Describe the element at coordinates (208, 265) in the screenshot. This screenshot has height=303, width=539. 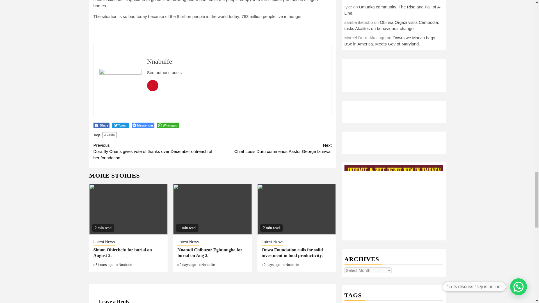
I see `Messenger` at that location.